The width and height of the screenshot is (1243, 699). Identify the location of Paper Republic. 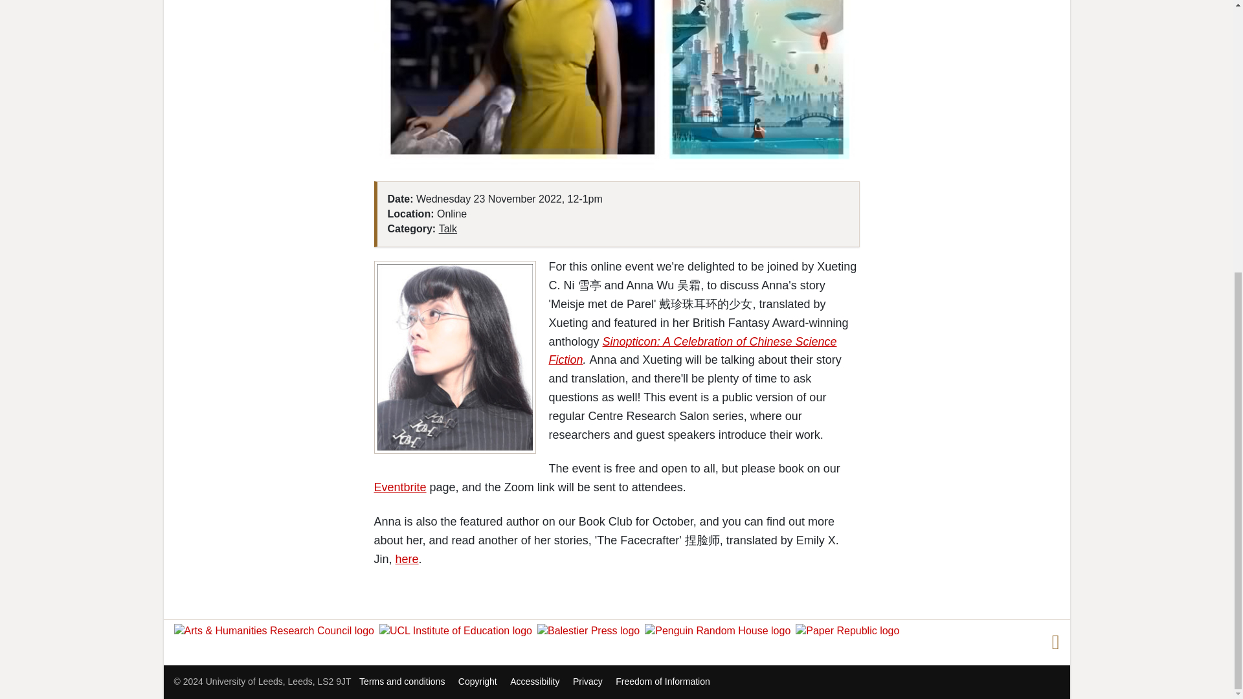
(849, 630).